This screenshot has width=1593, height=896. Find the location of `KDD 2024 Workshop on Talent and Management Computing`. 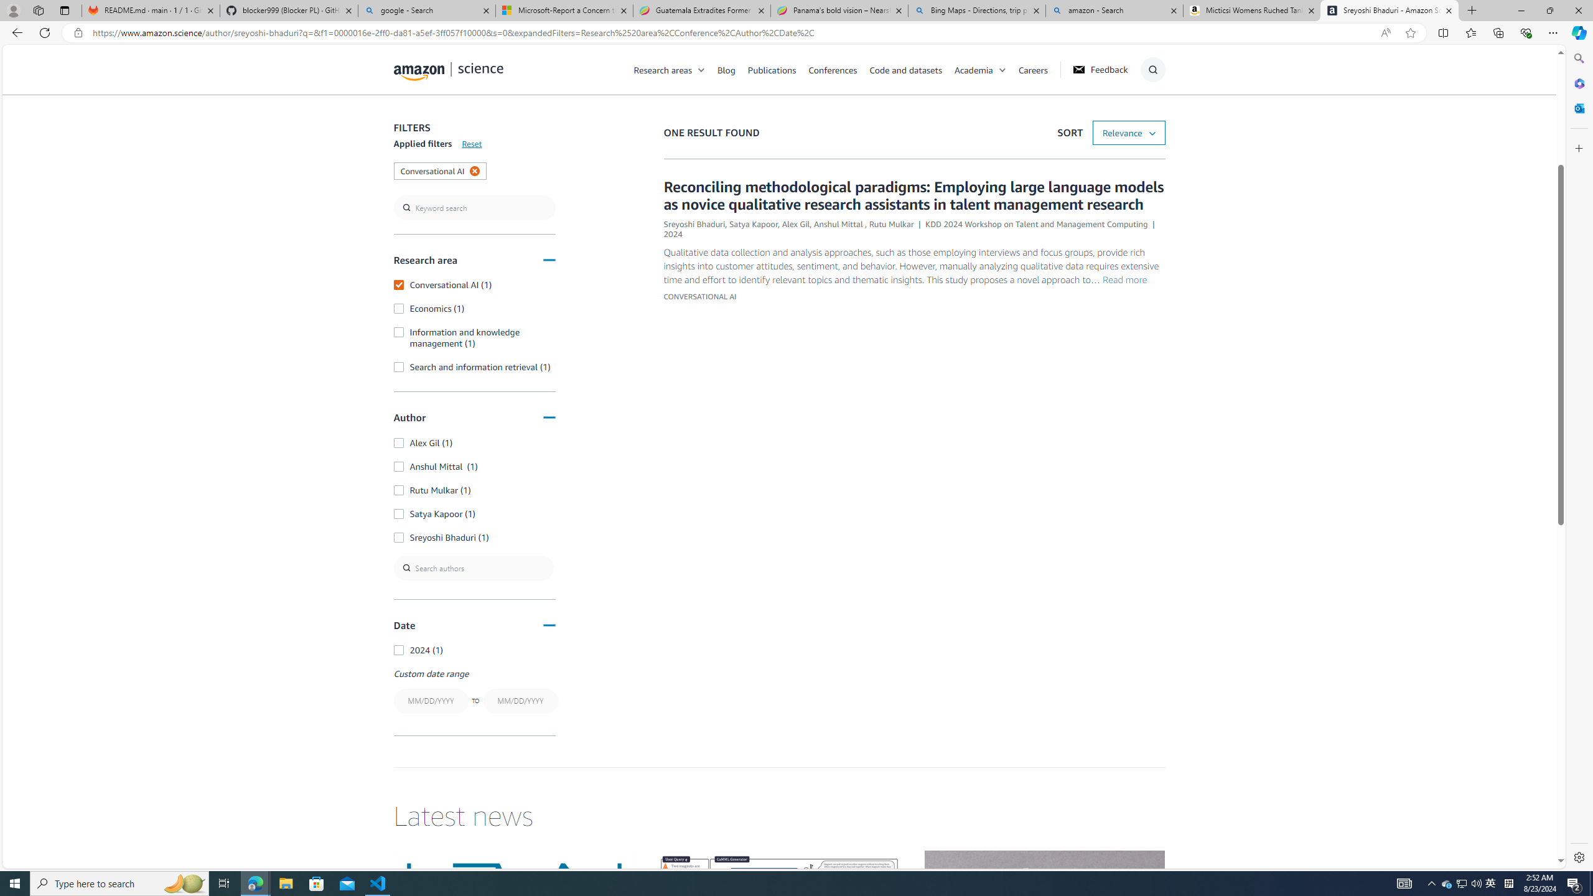

KDD 2024 Workshop on Talent and Management Computing is located at coordinates (1037, 224).